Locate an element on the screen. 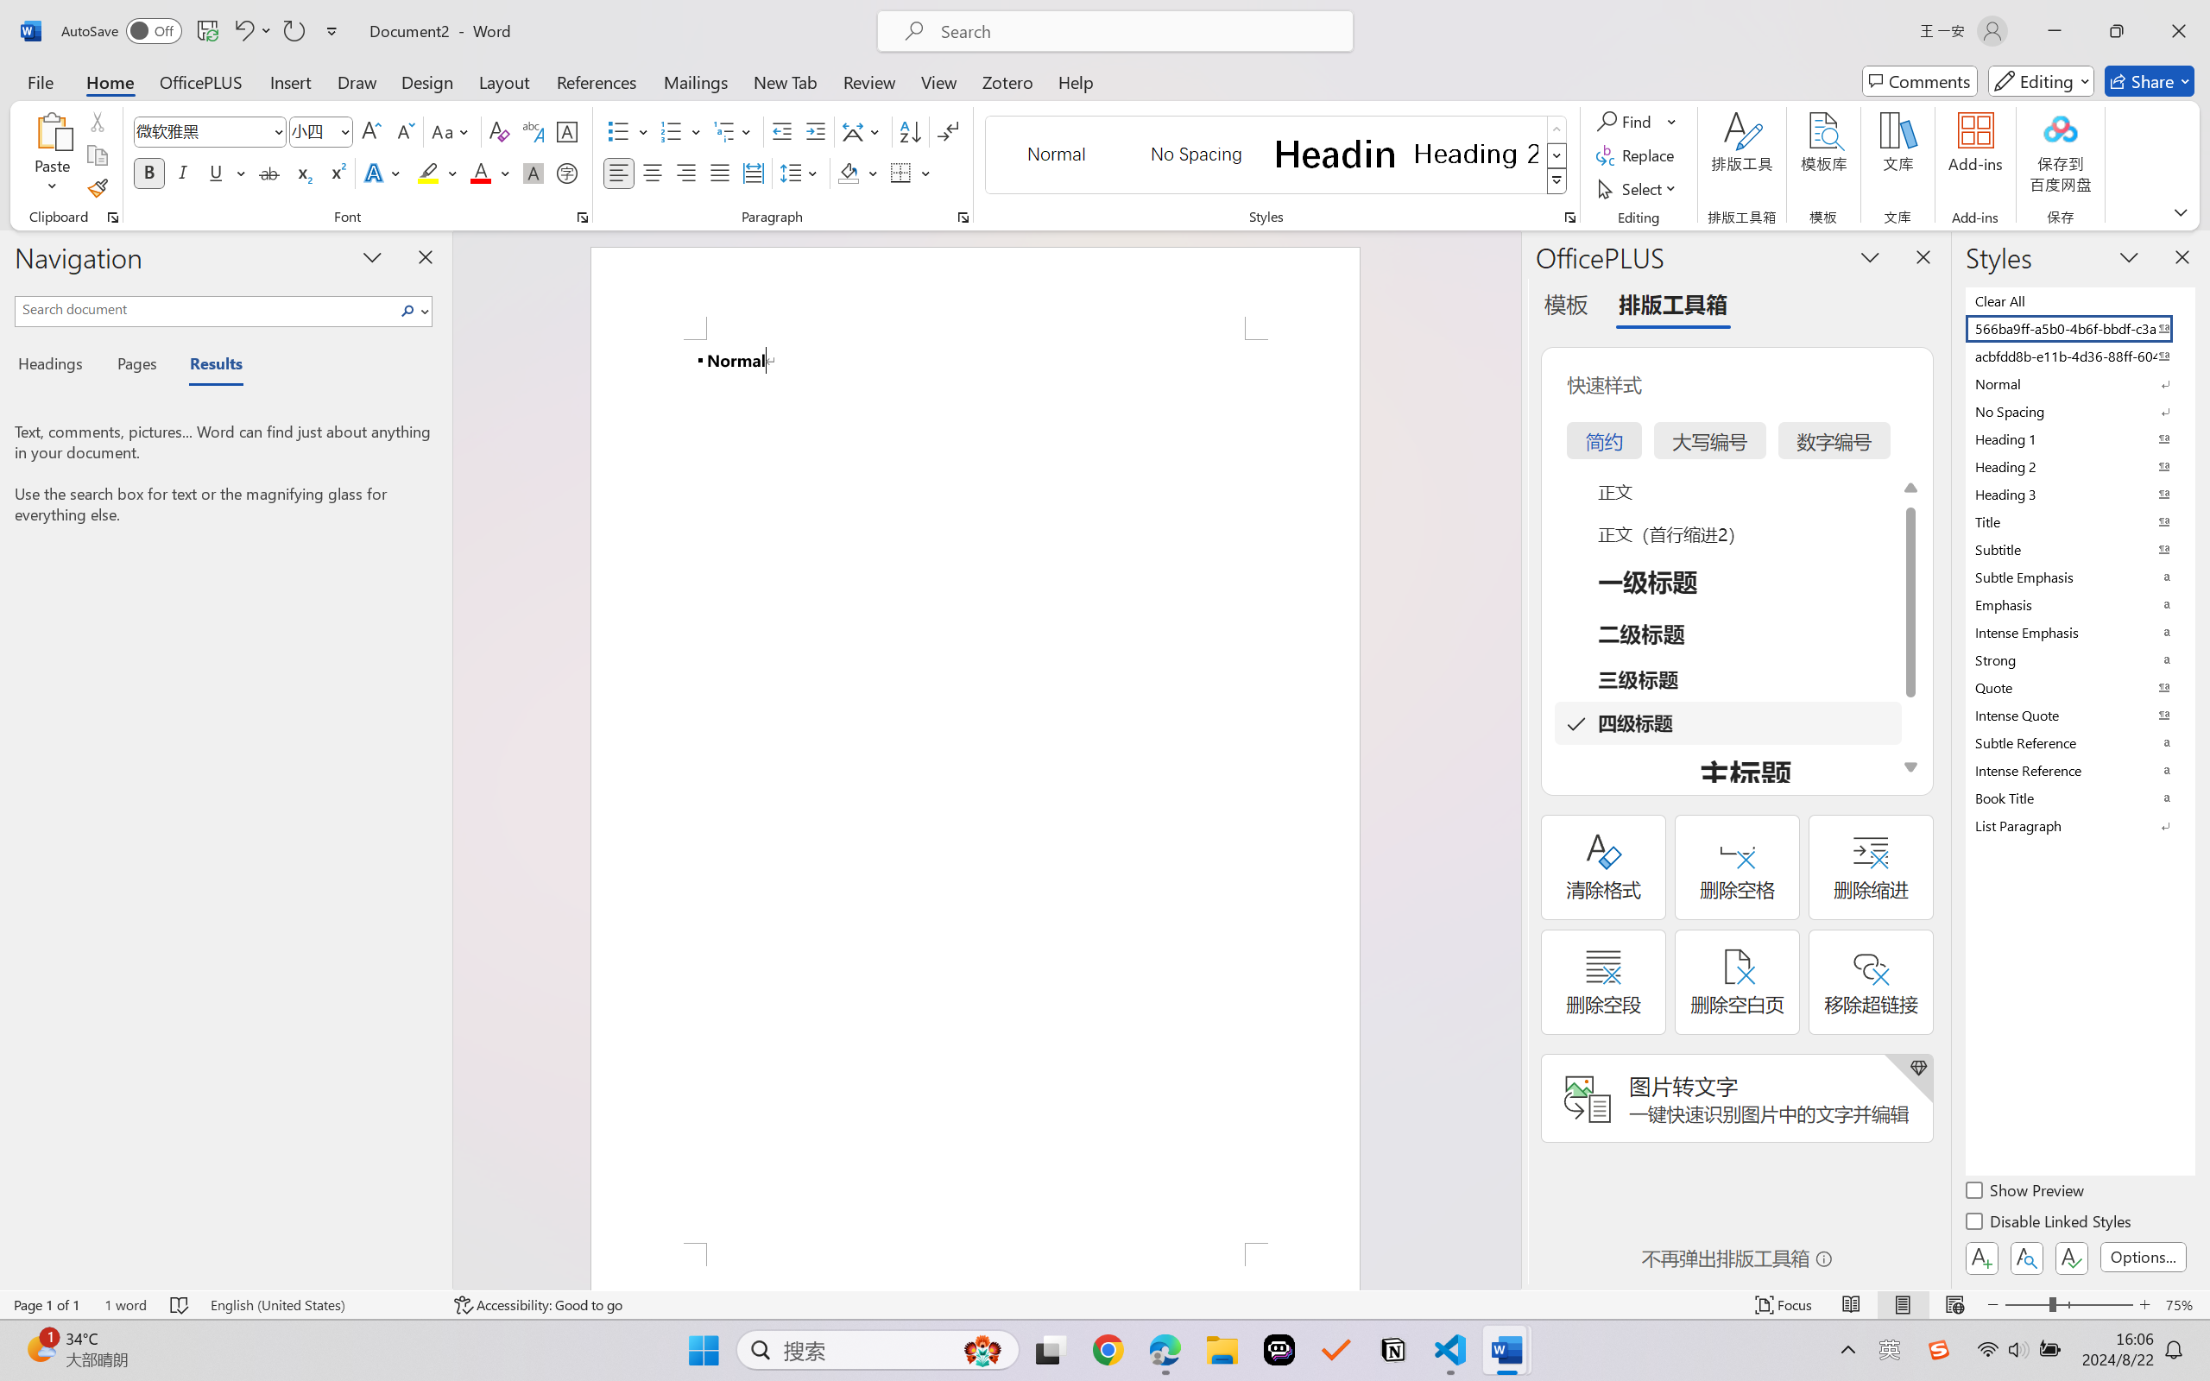 The height and width of the screenshot is (1381, 2210). Book Title is located at coordinates (2079, 798).